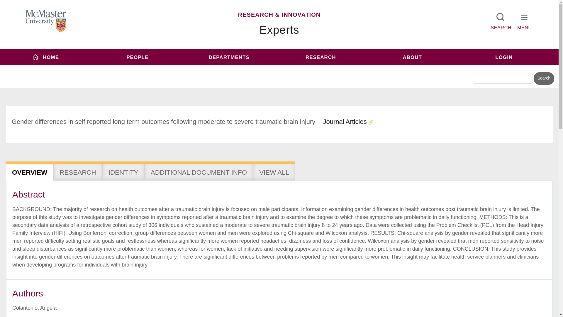  I want to click on Experts, so click(279, 30).